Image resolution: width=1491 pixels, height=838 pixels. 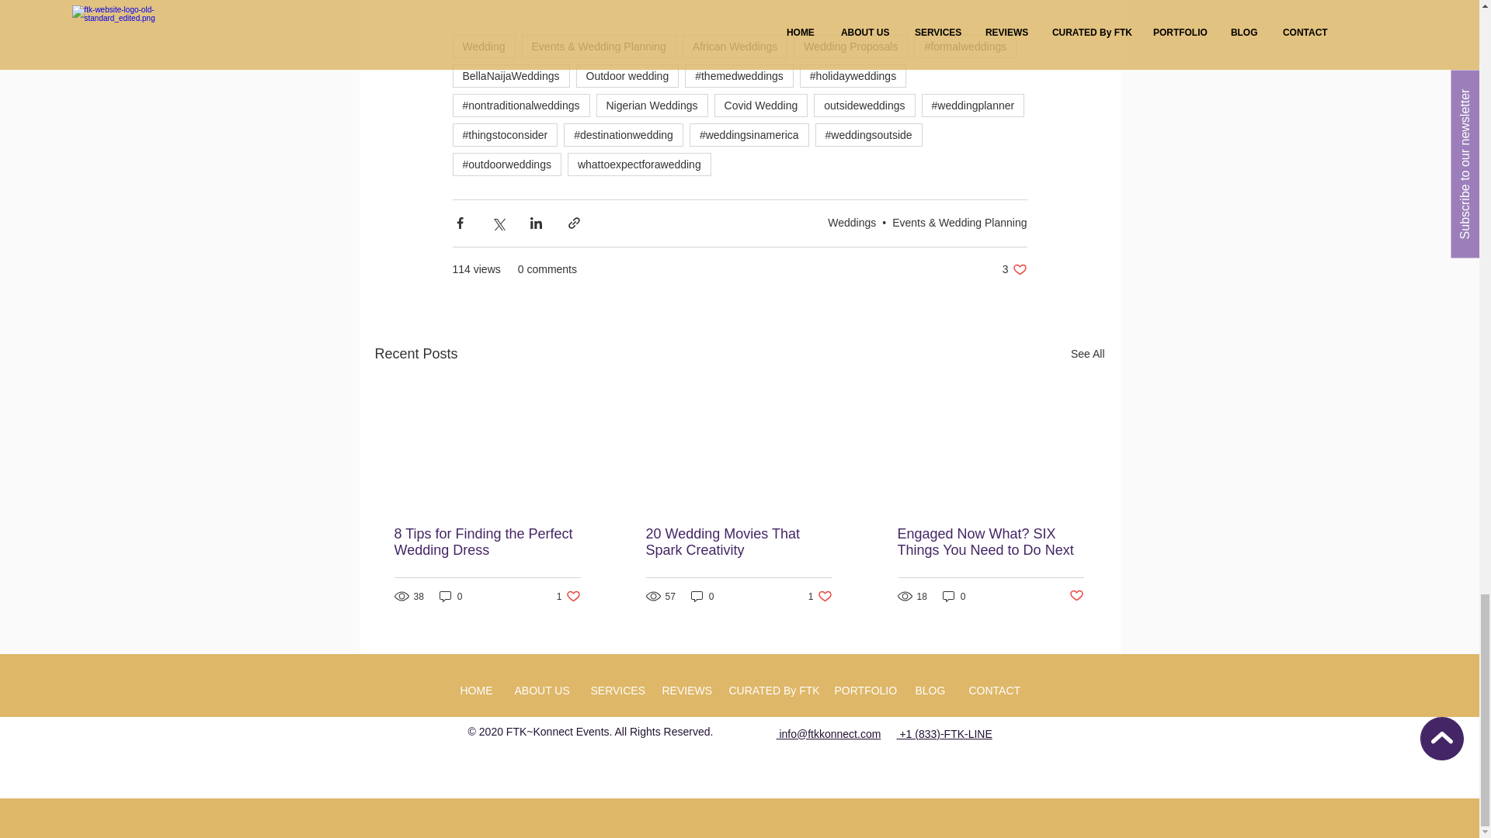 I want to click on whattoexpectforawedding, so click(x=639, y=164).